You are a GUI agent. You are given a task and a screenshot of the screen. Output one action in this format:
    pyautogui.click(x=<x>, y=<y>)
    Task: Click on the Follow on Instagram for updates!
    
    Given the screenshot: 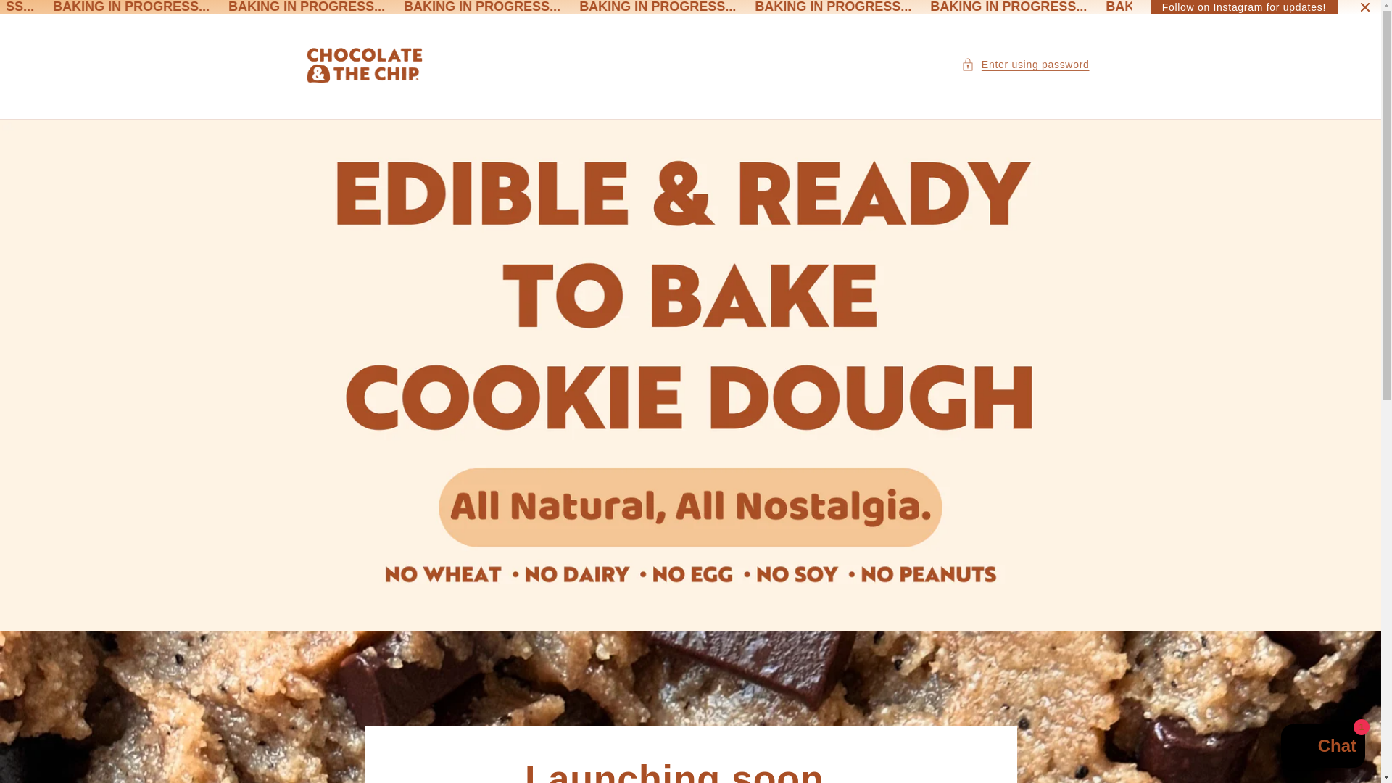 What is the action you would take?
    pyautogui.click(x=1244, y=10)
    